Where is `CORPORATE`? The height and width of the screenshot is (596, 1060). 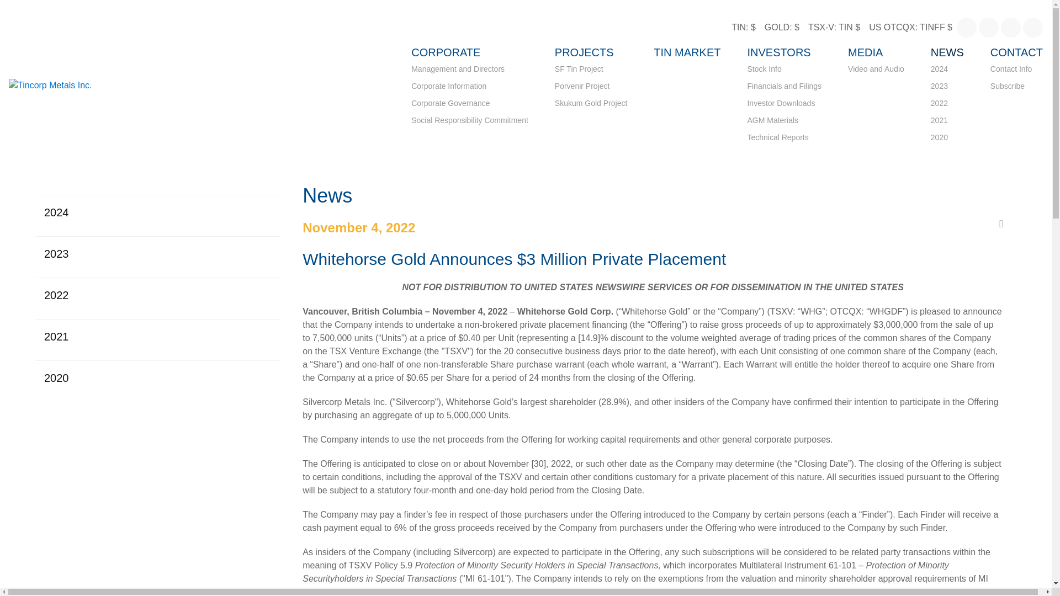
CORPORATE is located at coordinates (445, 52).